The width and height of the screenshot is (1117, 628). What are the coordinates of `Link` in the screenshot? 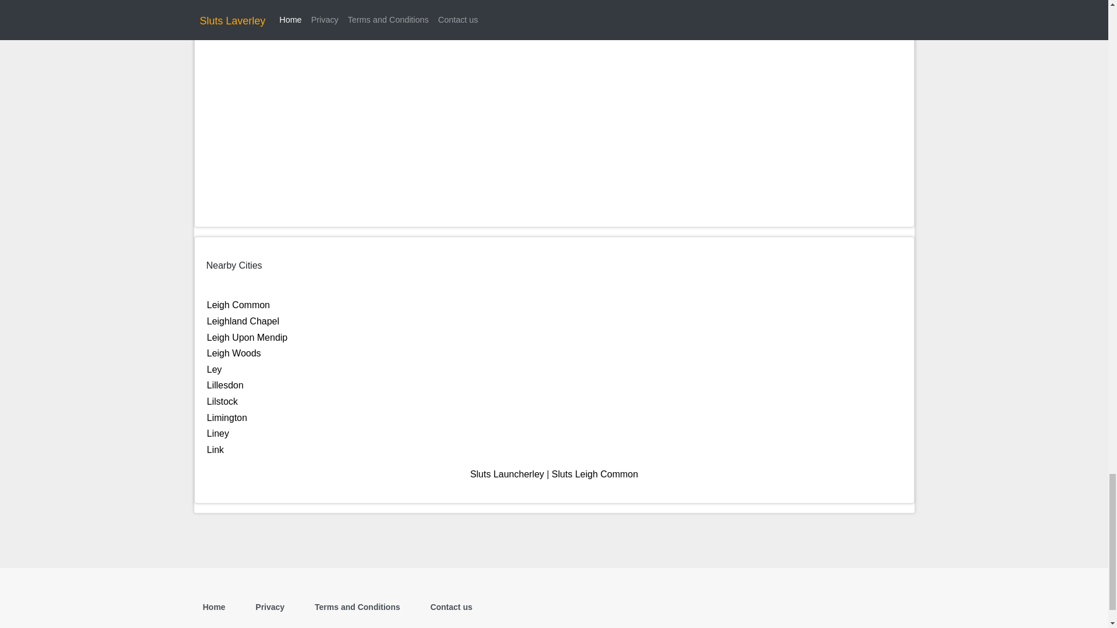 It's located at (215, 449).